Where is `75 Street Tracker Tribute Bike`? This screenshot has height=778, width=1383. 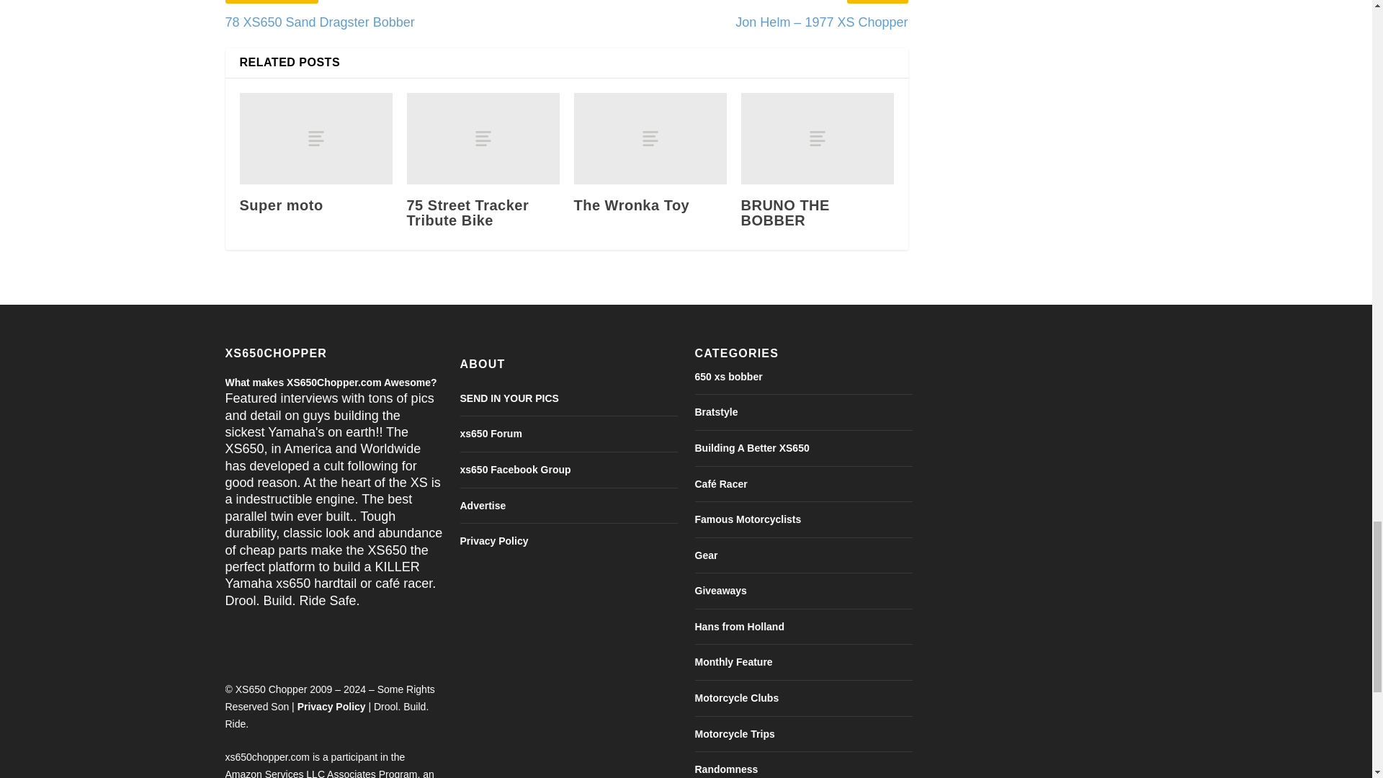
75 Street Tracker Tribute Bike is located at coordinates (483, 138).